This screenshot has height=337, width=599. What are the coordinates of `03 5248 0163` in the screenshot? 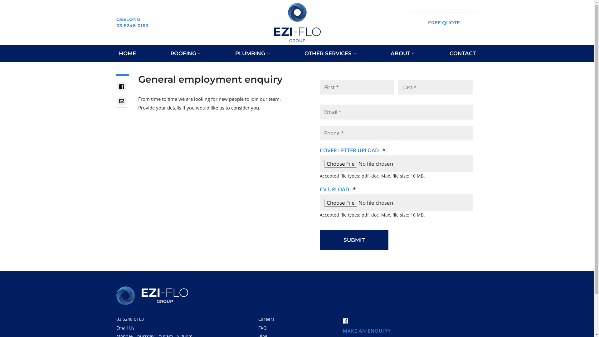 It's located at (156, 319).